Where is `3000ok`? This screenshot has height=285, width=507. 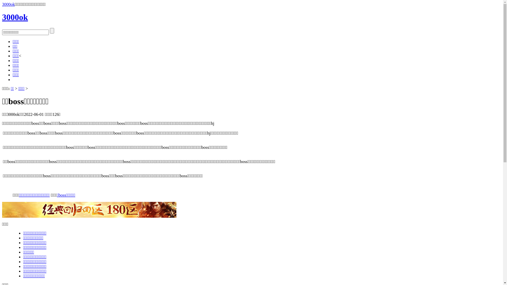
3000ok is located at coordinates (15, 17).